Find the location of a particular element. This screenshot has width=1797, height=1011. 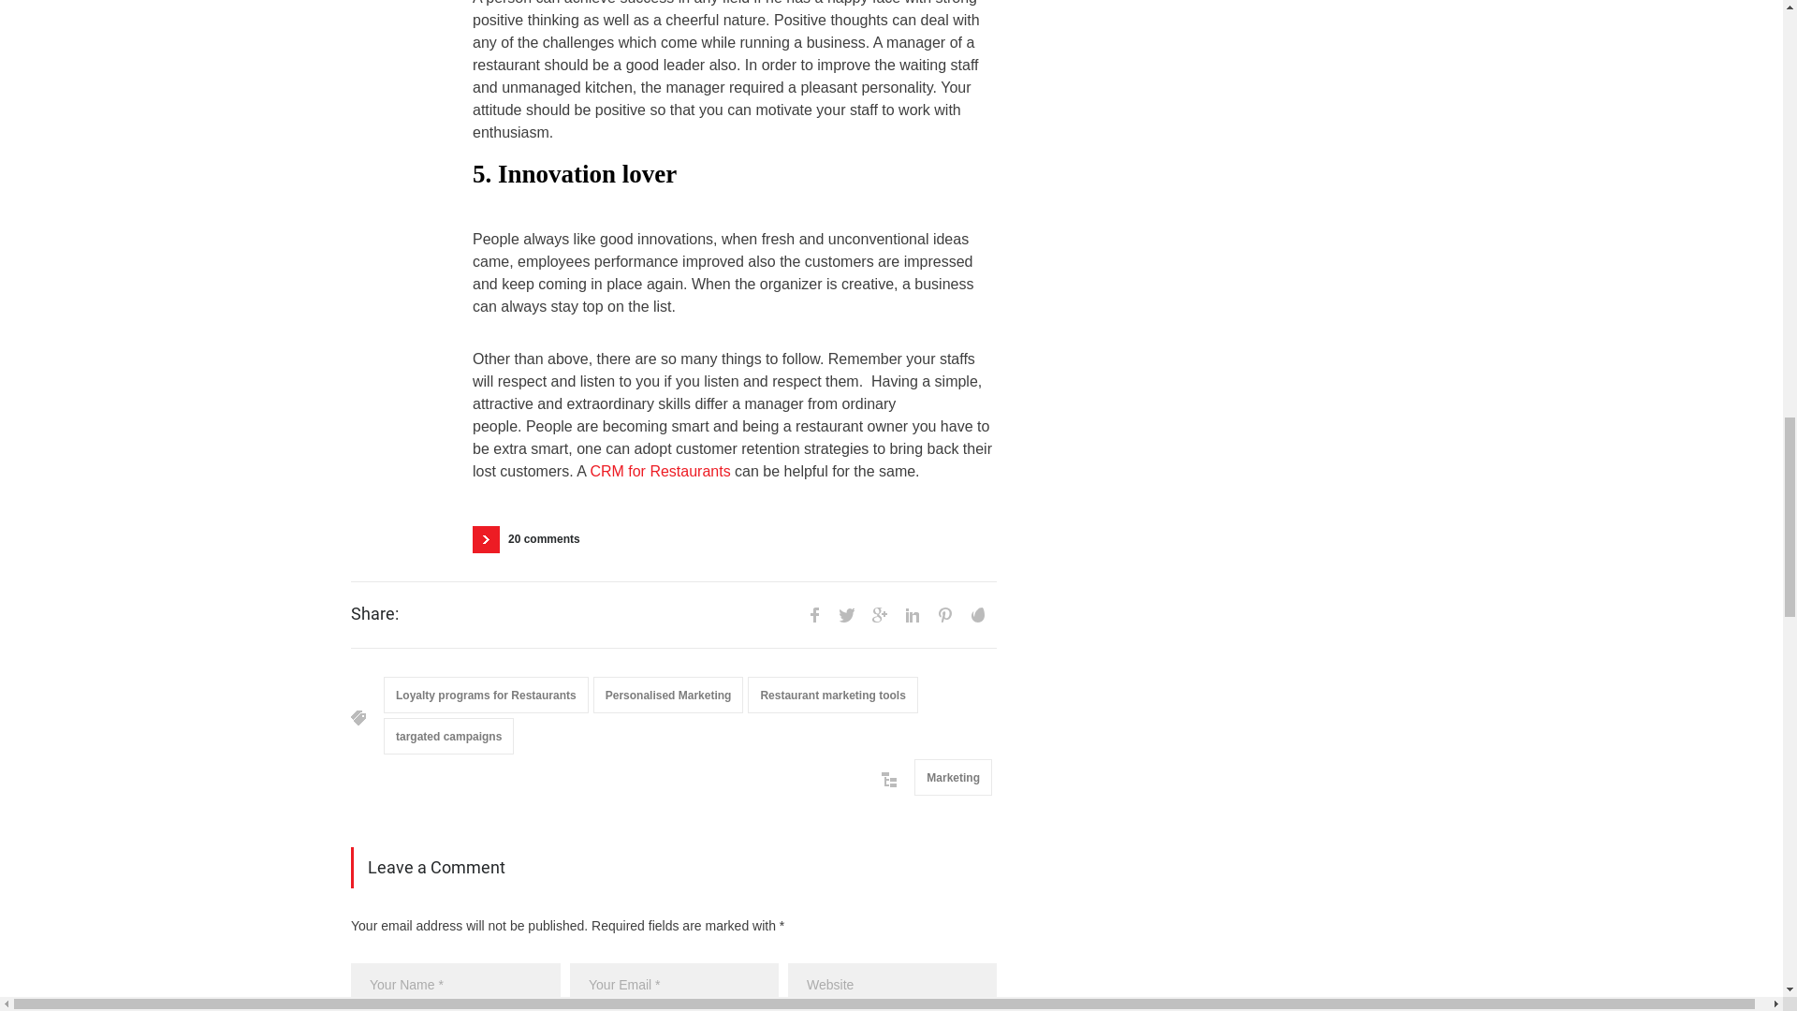

Restaurant marketing tools is located at coordinates (831, 695).